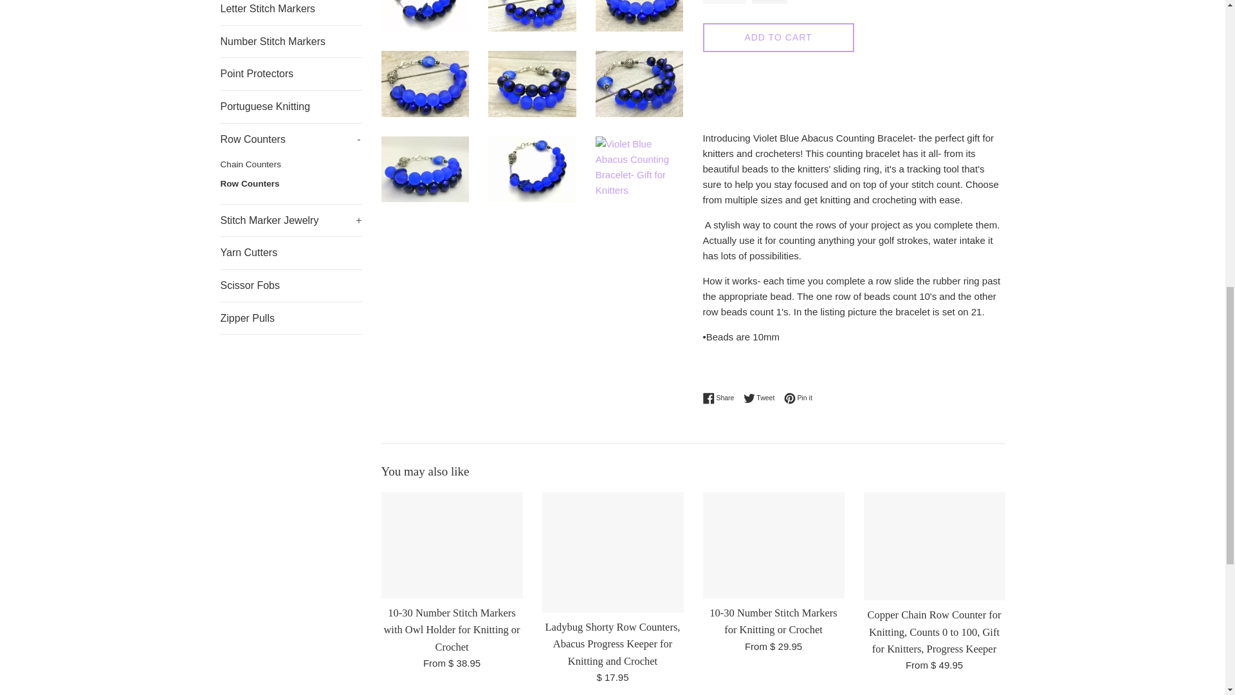  What do you see at coordinates (291, 184) in the screenshot?
I see `Row Counters` at bounding box center [291, 184].